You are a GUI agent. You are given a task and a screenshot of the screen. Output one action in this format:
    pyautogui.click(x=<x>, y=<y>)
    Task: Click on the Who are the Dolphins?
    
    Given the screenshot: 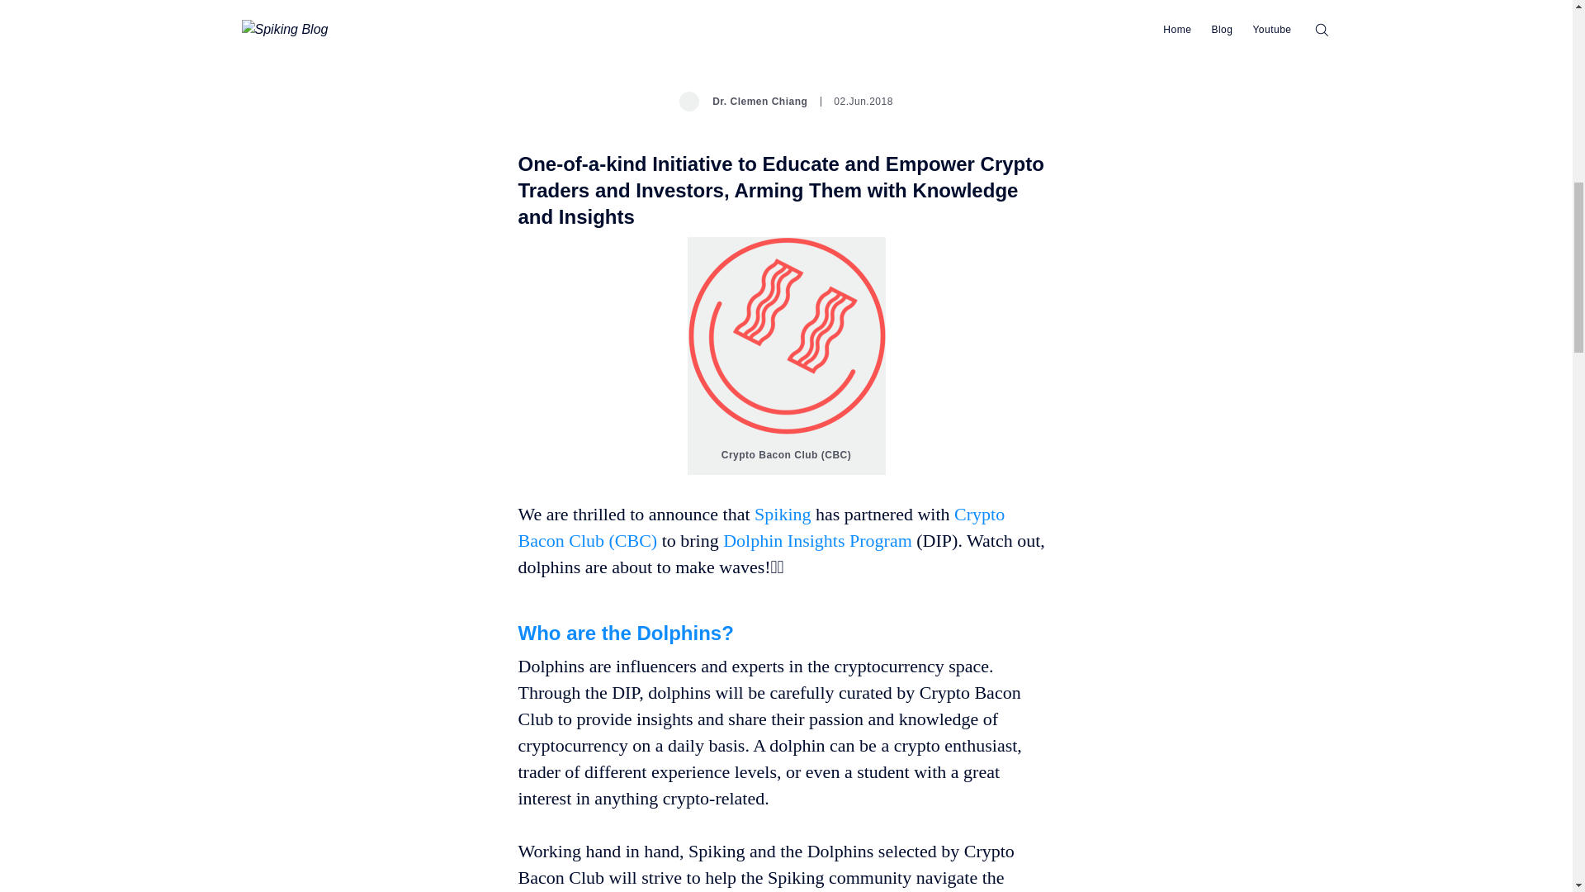 What is the action you would take?
    pyautogui.click(x=626, y=631)
    